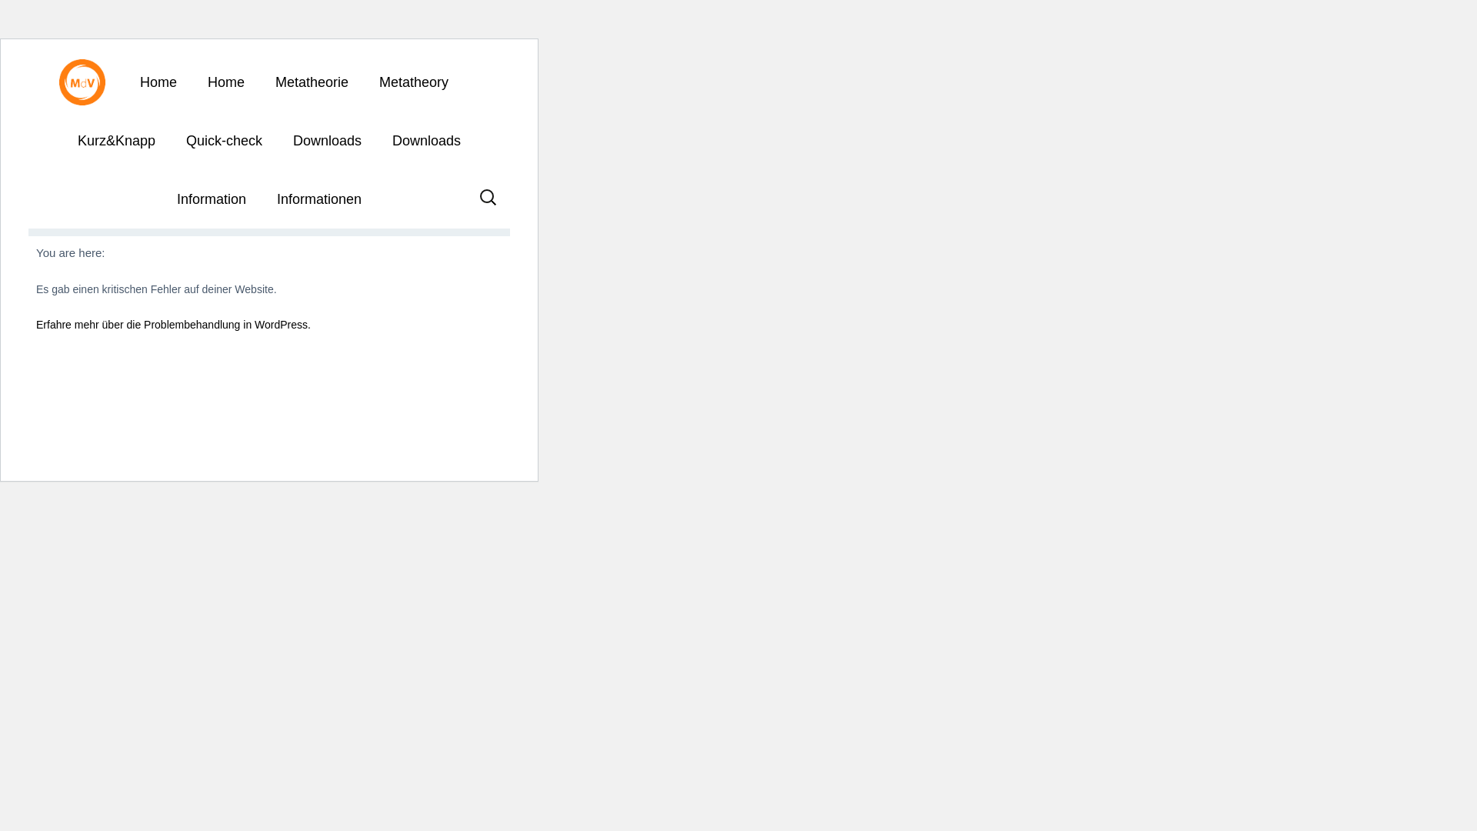 The image size is (1477, 831). I want to click on Home, so click(158, 82).